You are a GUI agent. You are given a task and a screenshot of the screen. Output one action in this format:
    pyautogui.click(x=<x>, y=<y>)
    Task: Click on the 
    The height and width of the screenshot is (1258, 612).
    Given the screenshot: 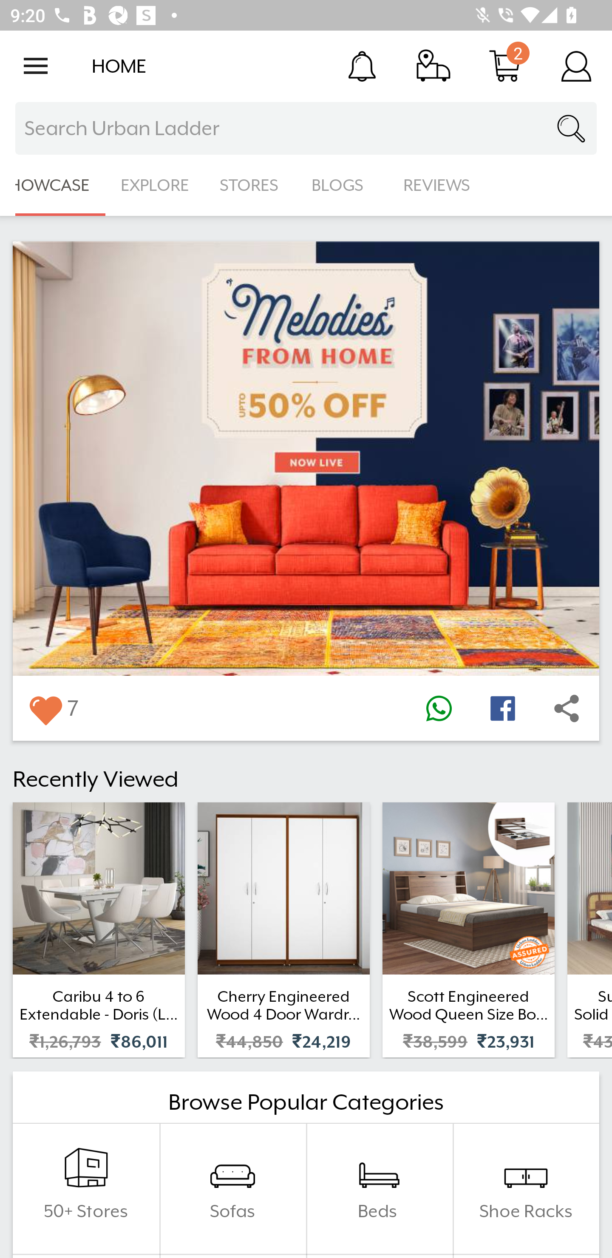 What is the action you would take?
    pyautogui.click(x=502, y=708)
    